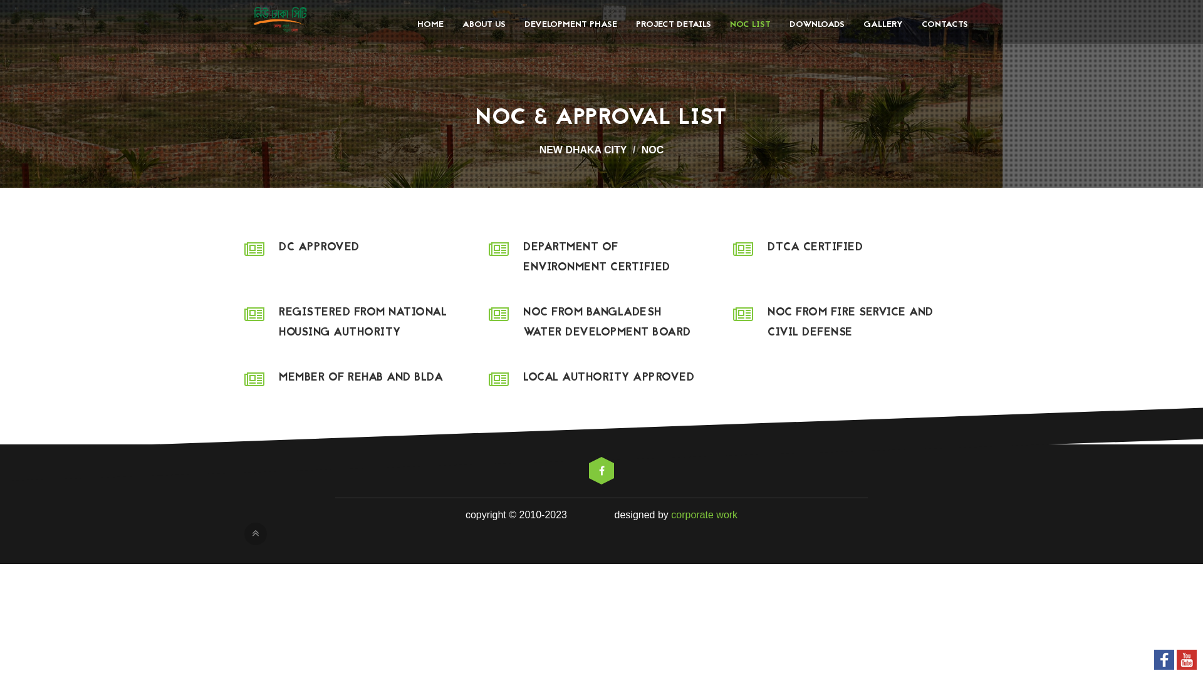  Describe the element at coordinates (601, 471) in the screenshot. I see `Facebook` at that location.